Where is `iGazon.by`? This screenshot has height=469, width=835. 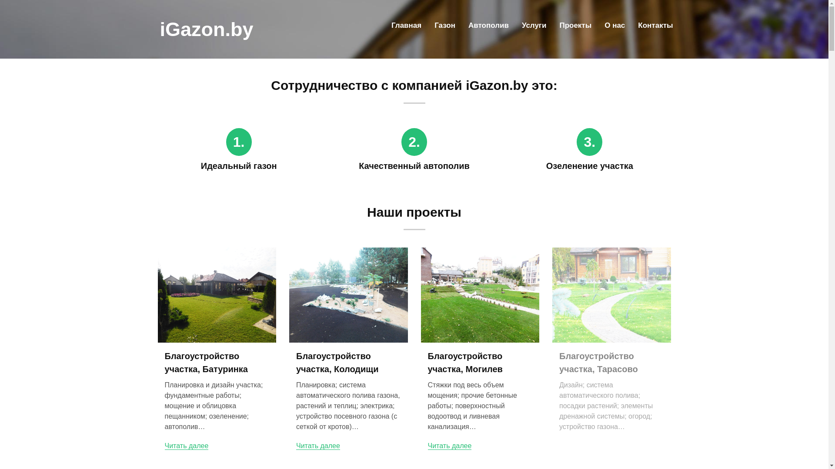
iGazon.by is located at coordinates (207, 30).